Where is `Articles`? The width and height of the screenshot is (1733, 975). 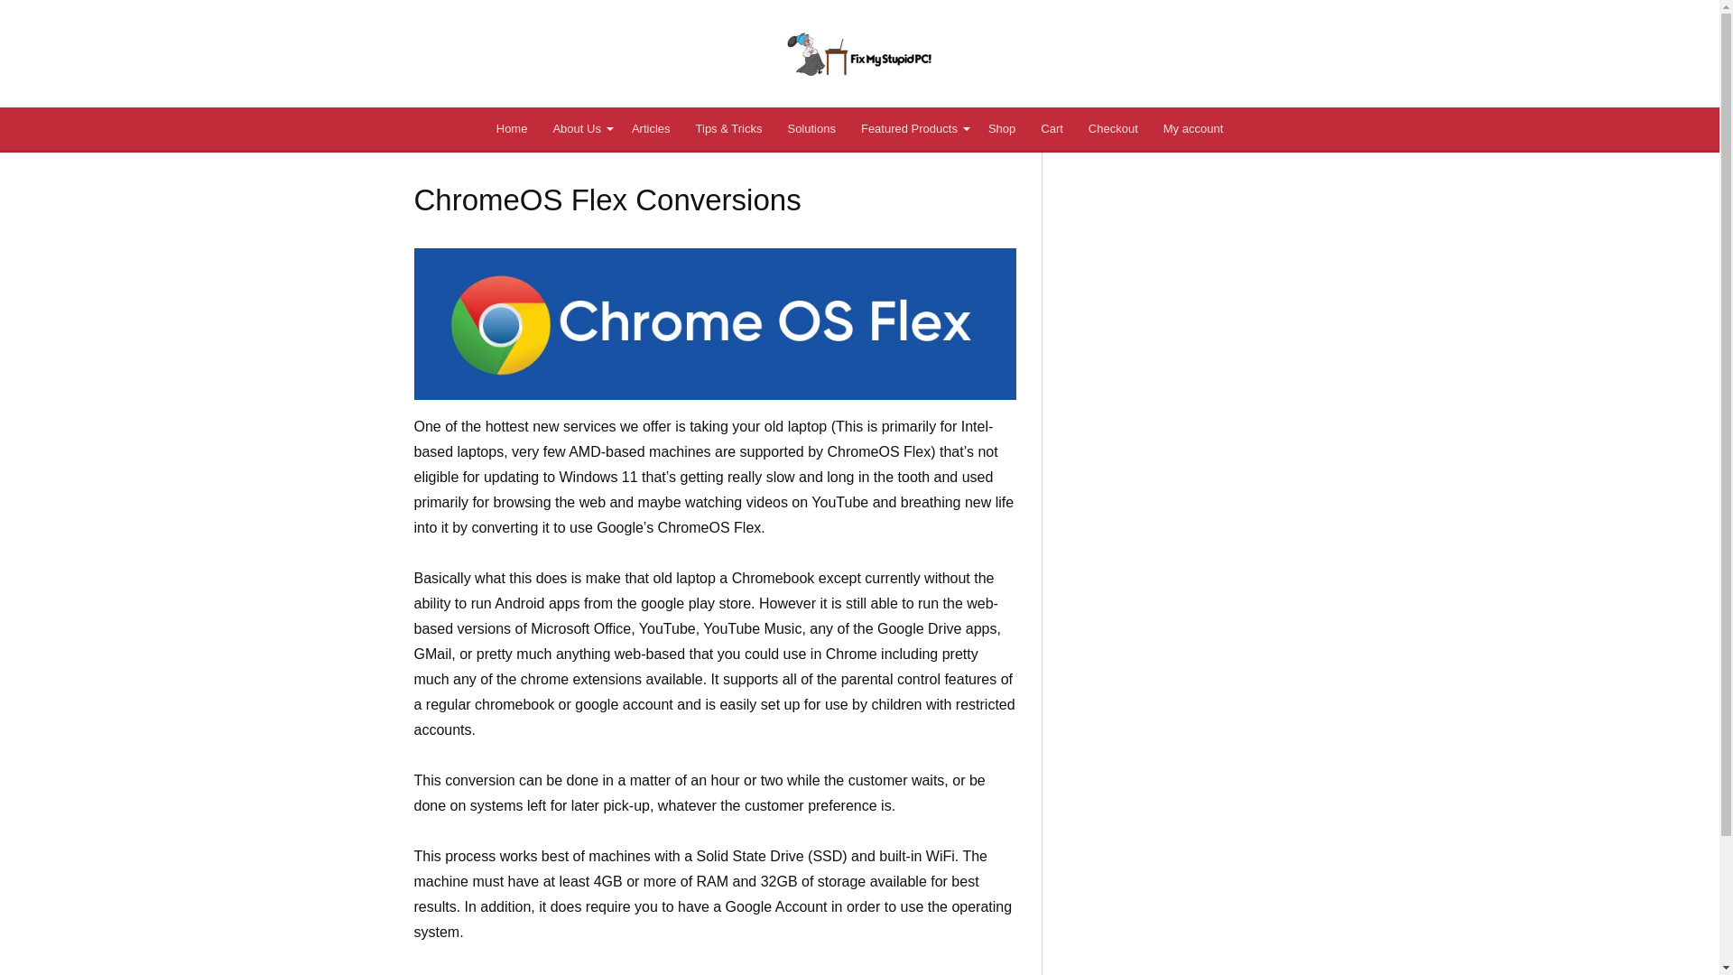 Articles is located at coordinates (650, 128).